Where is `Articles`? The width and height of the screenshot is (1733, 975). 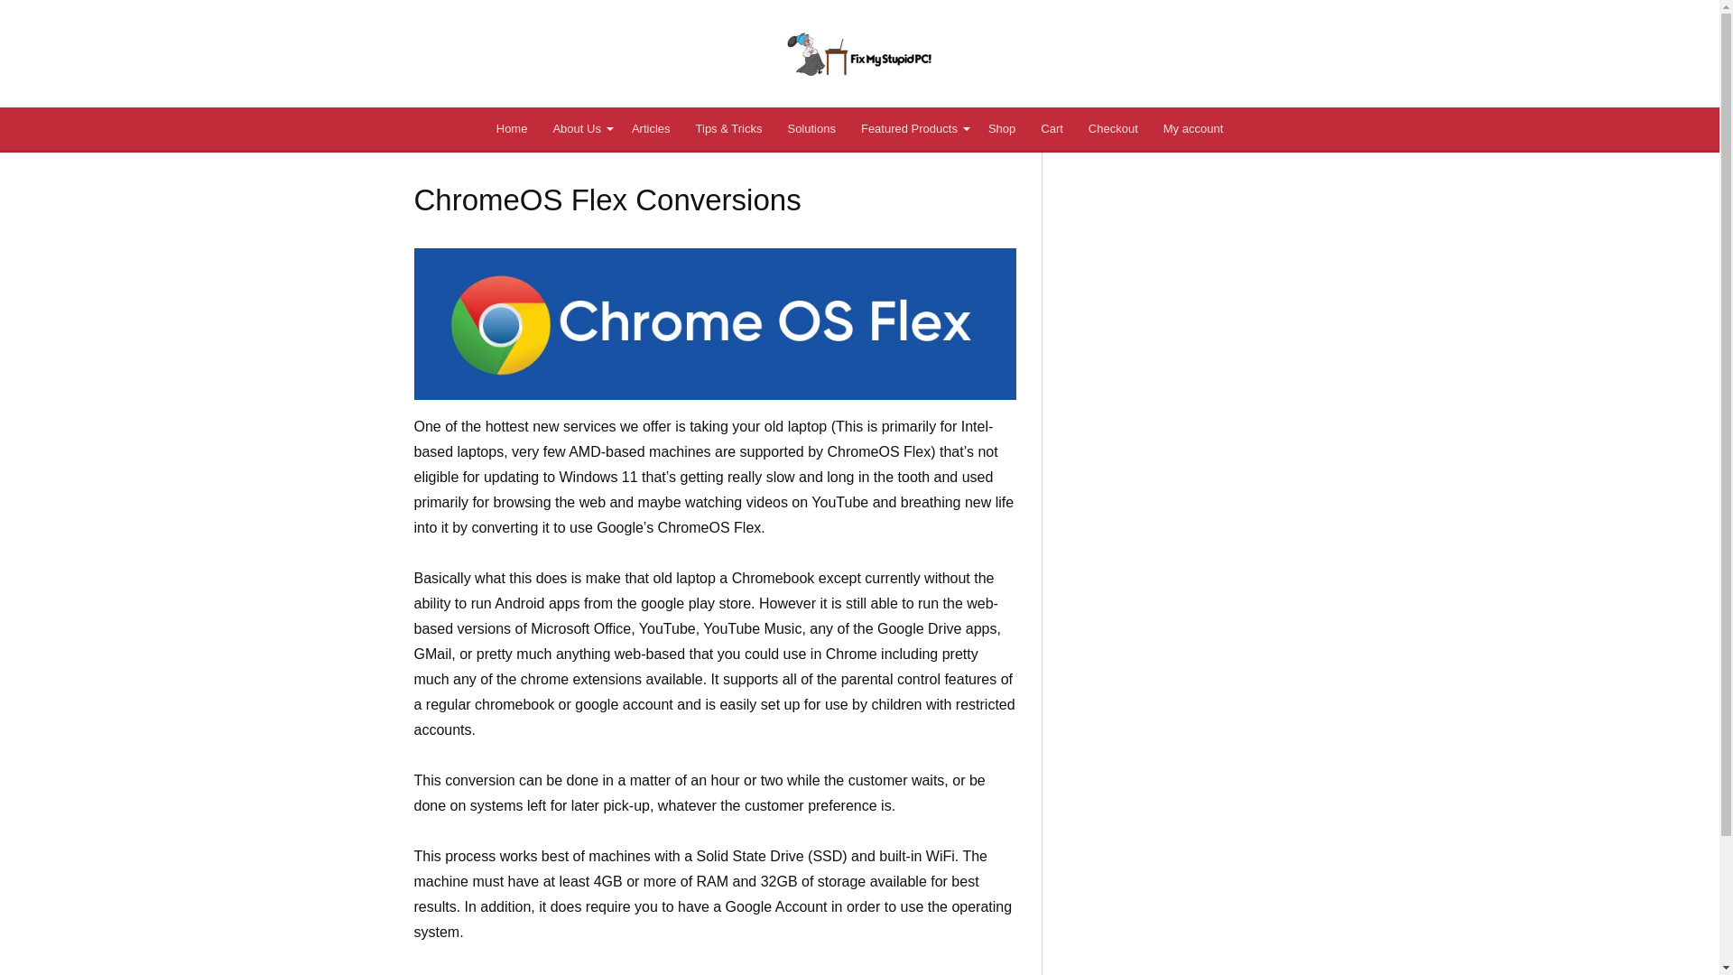 Articles is located at coordinates (650, 128).